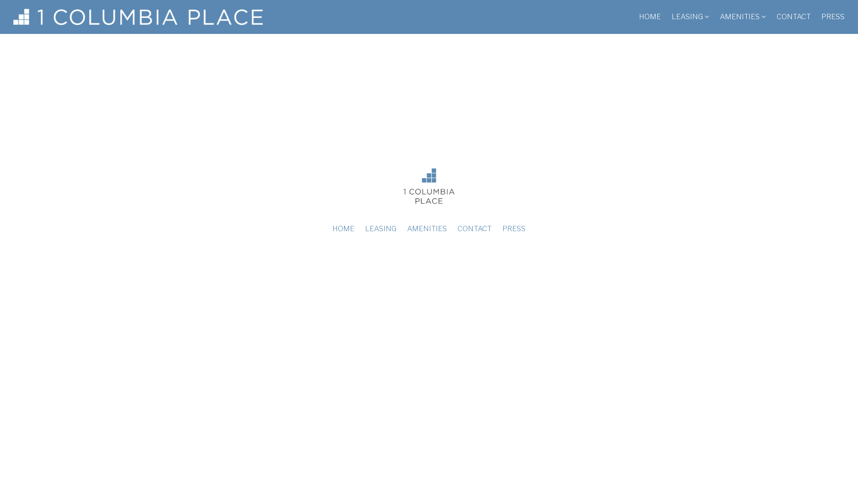 The width and height of the screenshot is (858, 482). Describe the element at coordinates (427, 229) in the screenshot. I see `AMENITIES` at that location.